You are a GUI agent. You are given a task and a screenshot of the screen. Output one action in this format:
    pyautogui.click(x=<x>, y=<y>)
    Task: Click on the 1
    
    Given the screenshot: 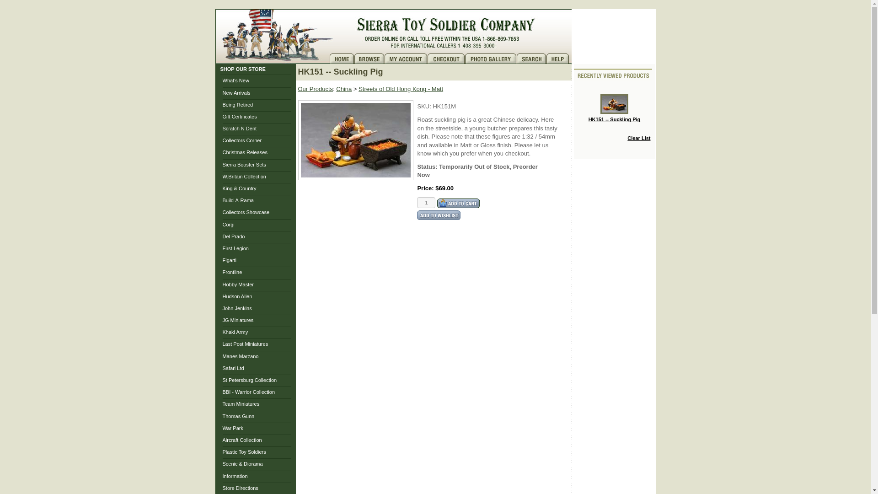 What is the action you would take?
    pyautogui.click(x=426, y=202)
    